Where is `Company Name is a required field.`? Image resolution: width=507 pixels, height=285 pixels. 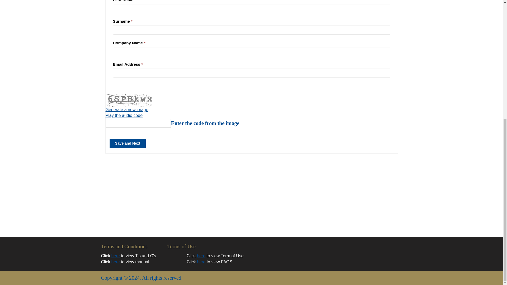 Company Name is a required field. is located at coordinates (252, 51).